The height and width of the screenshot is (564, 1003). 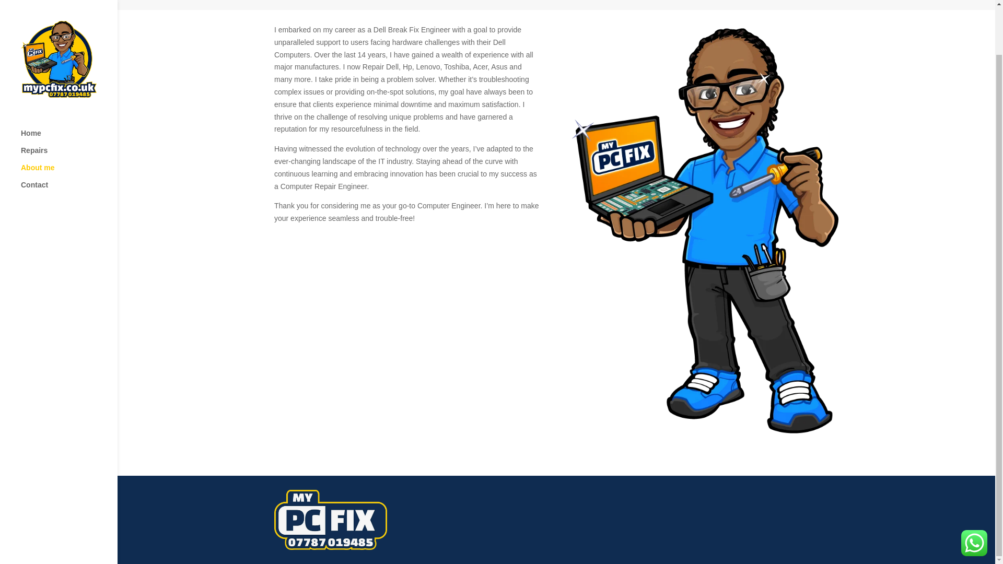 What do you see at coordinates (69, 102) in the screenshot?
I see `Repairs` at bounding box center [69, 102].